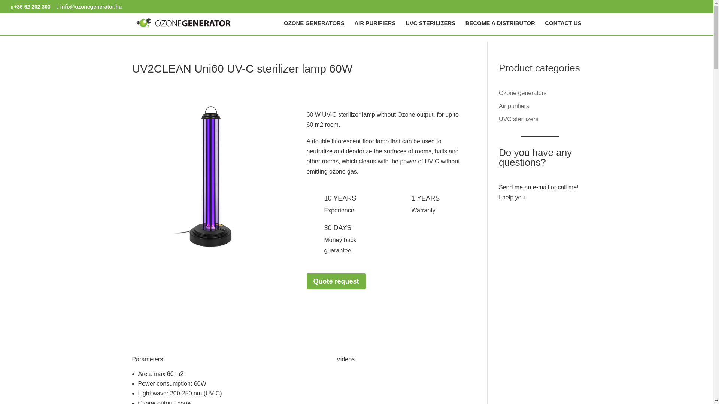  Describe the element at coordinates (375, 28) in the screenshot. I see `AIR PURIFIERS` at that location.